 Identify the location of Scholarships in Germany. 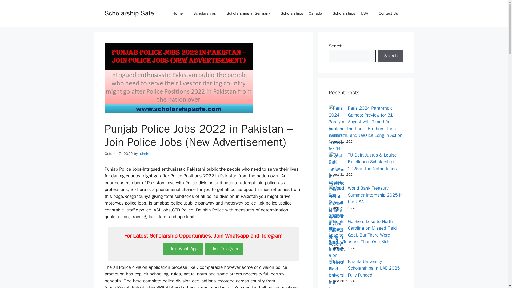
(248, 13).